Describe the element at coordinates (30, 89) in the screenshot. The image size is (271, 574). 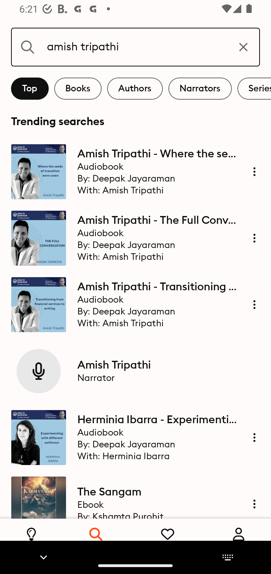
I see `Top` at that location.